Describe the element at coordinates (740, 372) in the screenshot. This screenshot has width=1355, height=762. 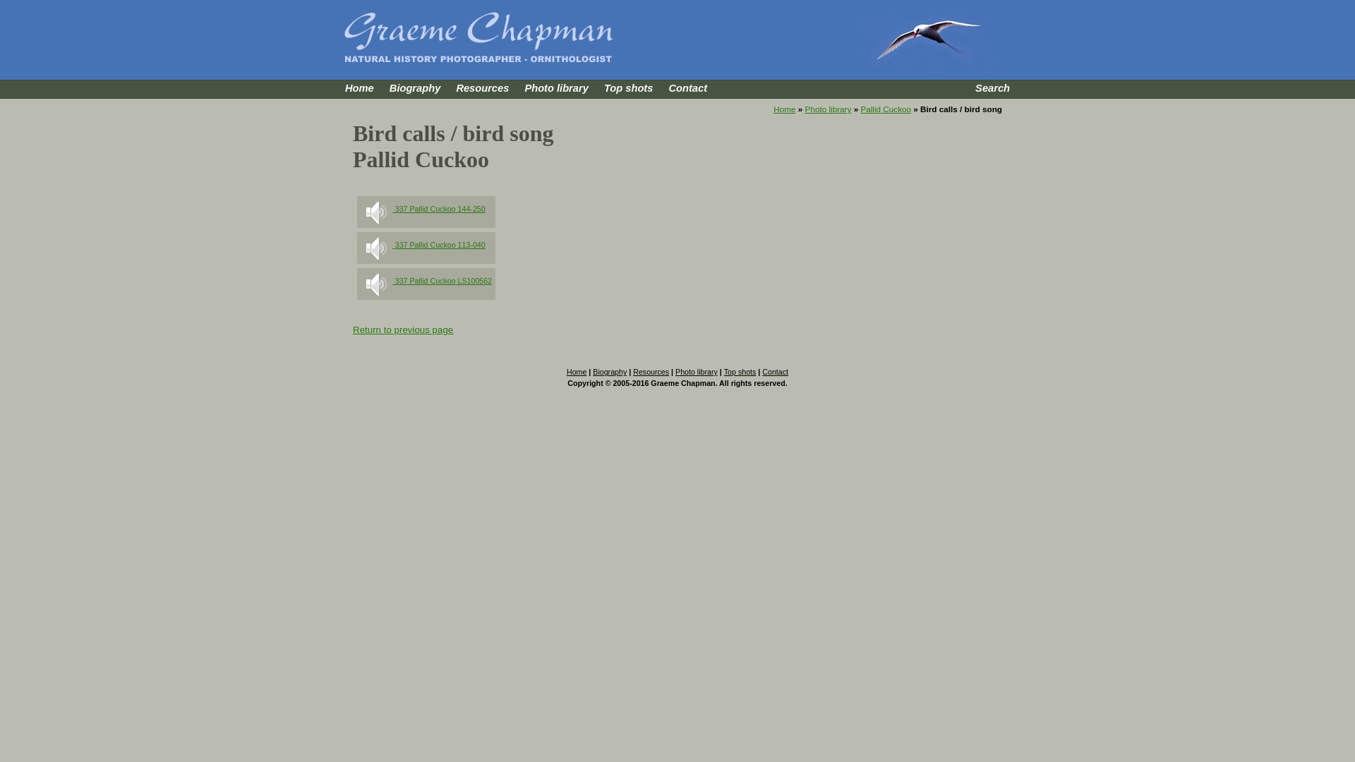
I see `Top shots` at that location.